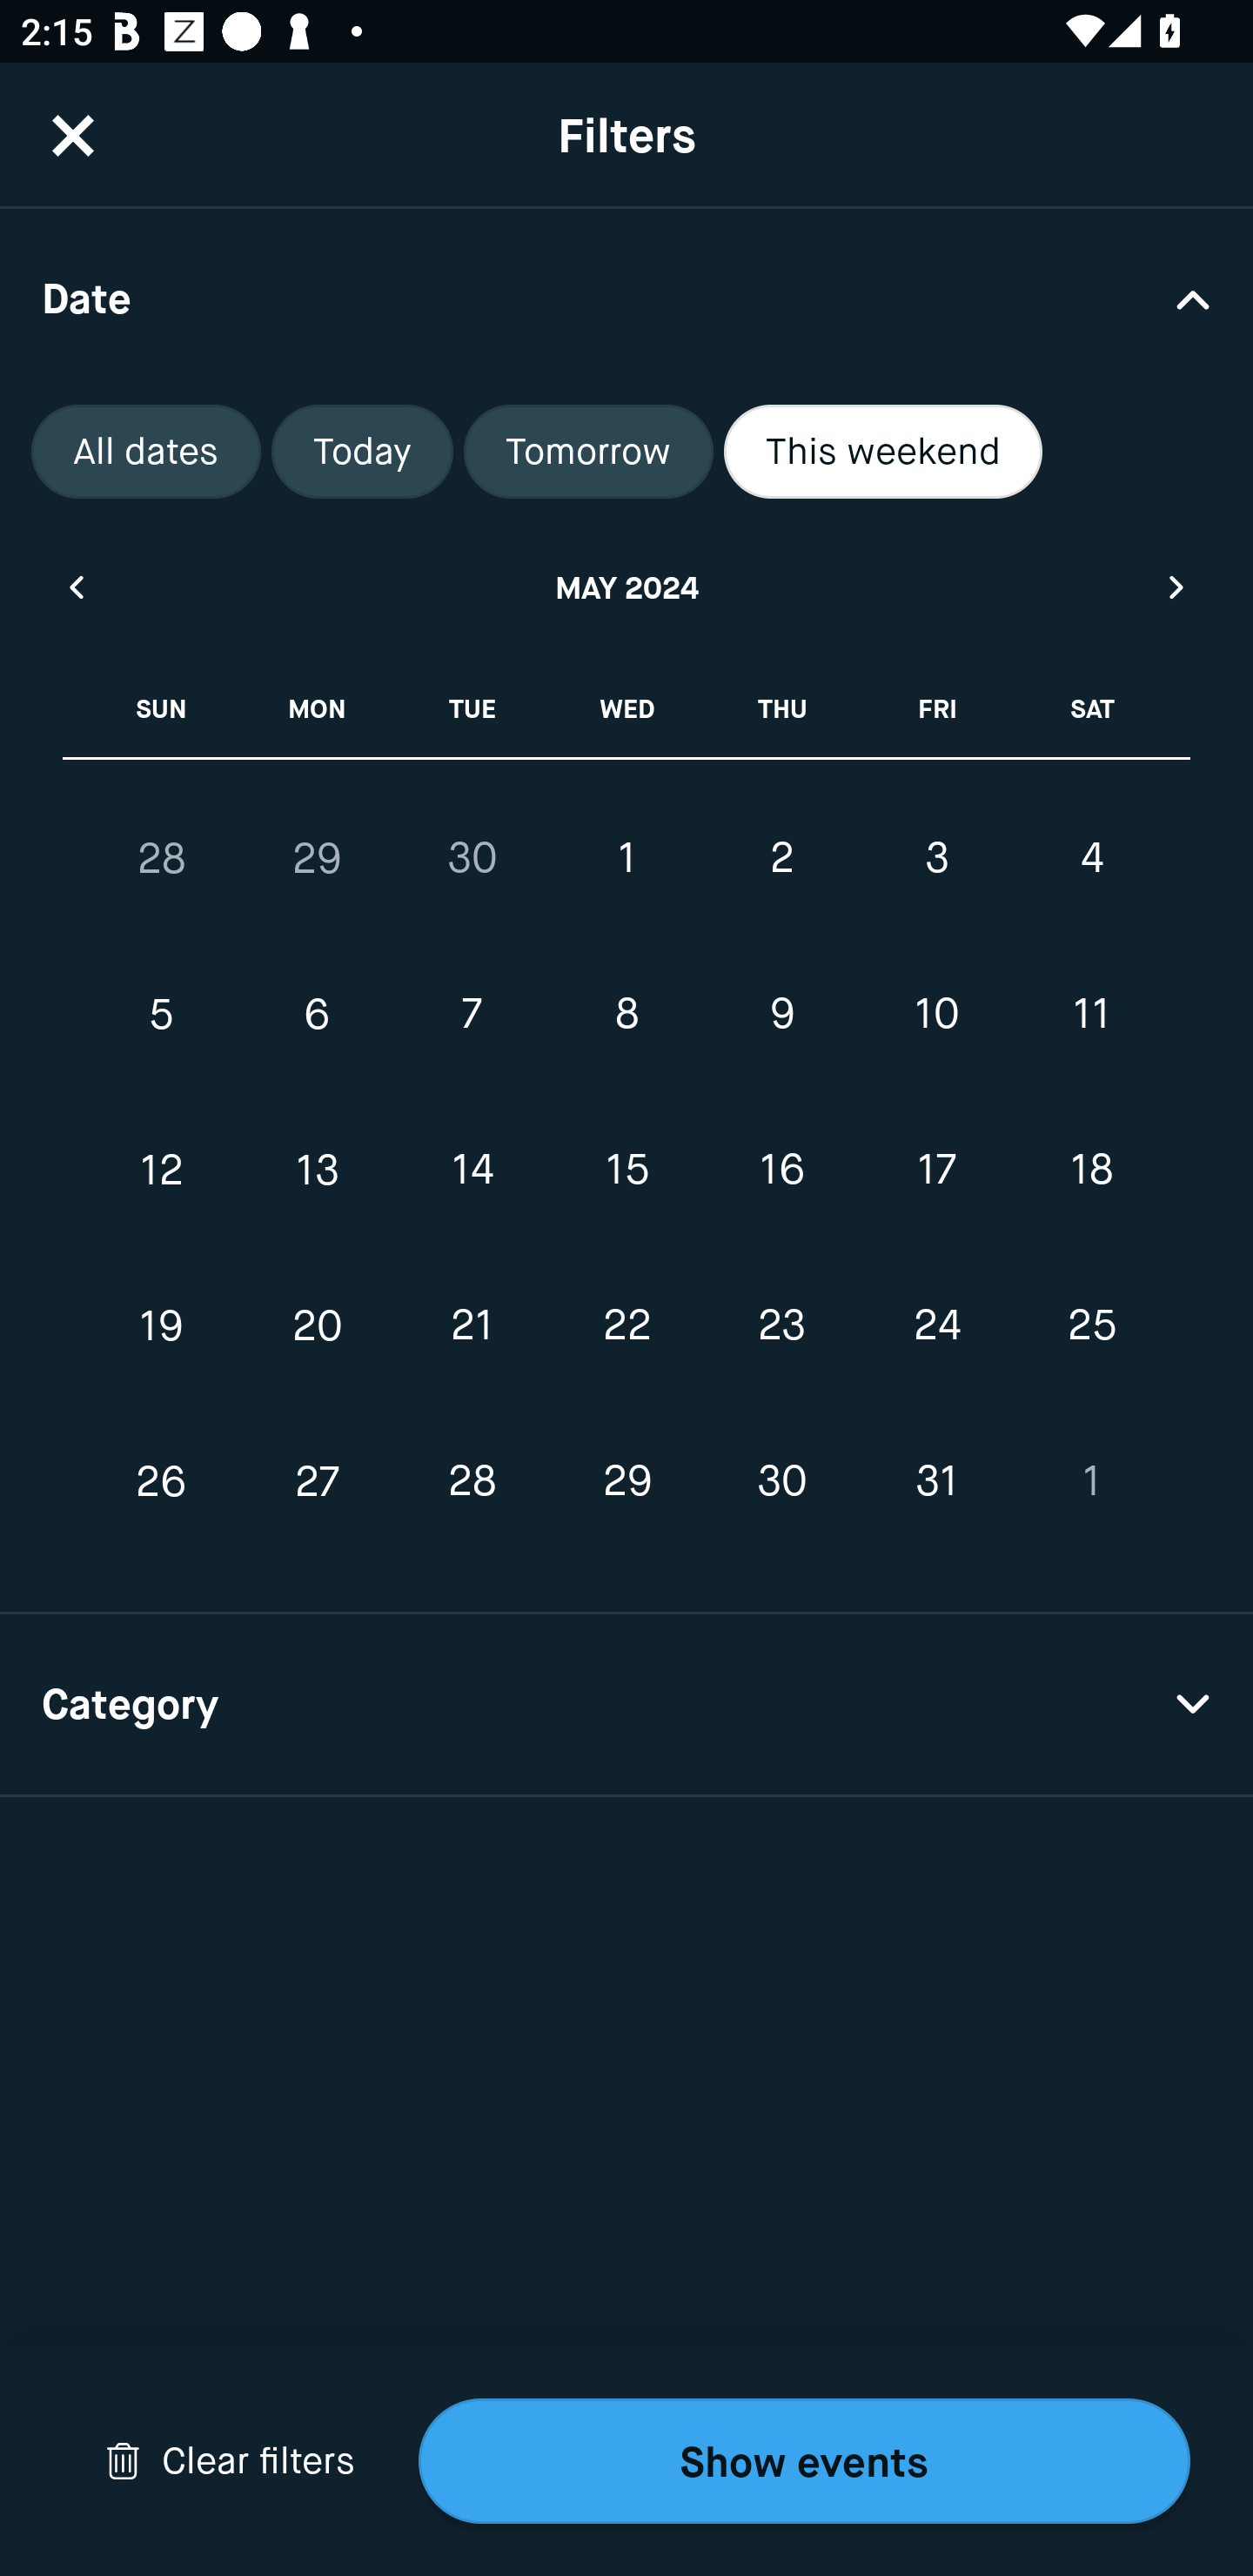 The image size is (1253, 2576). I want to click on Date Drop Down Arrow, so click(626, 298).